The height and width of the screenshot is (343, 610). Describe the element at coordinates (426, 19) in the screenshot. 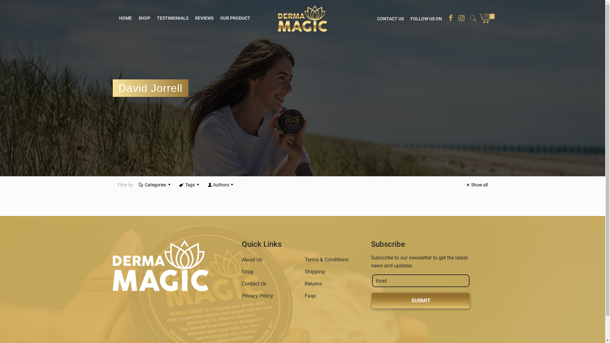

I see `FOLLOW US ON` at that location.